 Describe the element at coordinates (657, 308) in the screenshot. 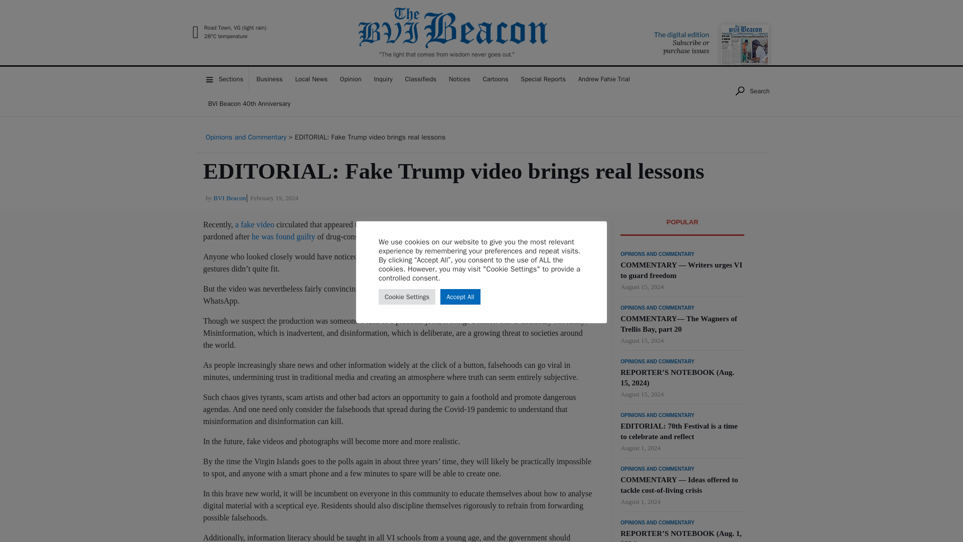

I see `OPINIONS AND COMMENTARY` at that location.